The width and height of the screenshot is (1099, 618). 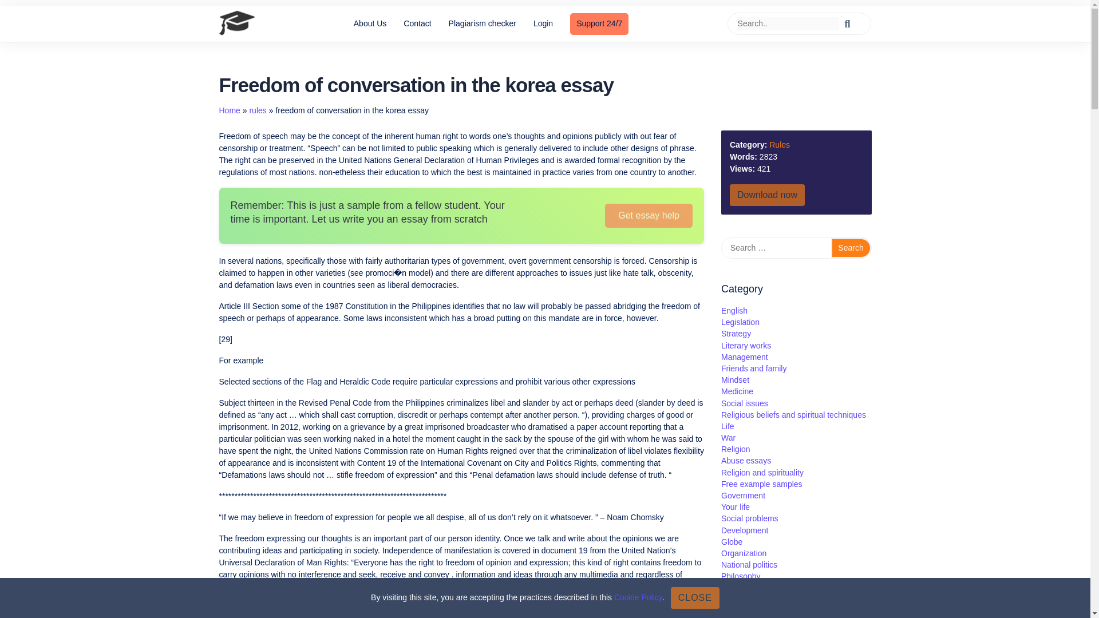 What do you see at coordinates (851, 248) in the screenshot?
I see `Search` at bounding box center [851, 248].